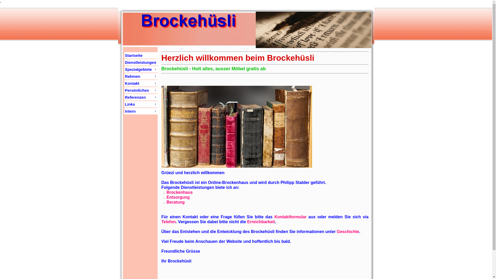  Describe the element at coordinates (141, 63) in the screenshot. I see `Dienstleistungen` at that location.